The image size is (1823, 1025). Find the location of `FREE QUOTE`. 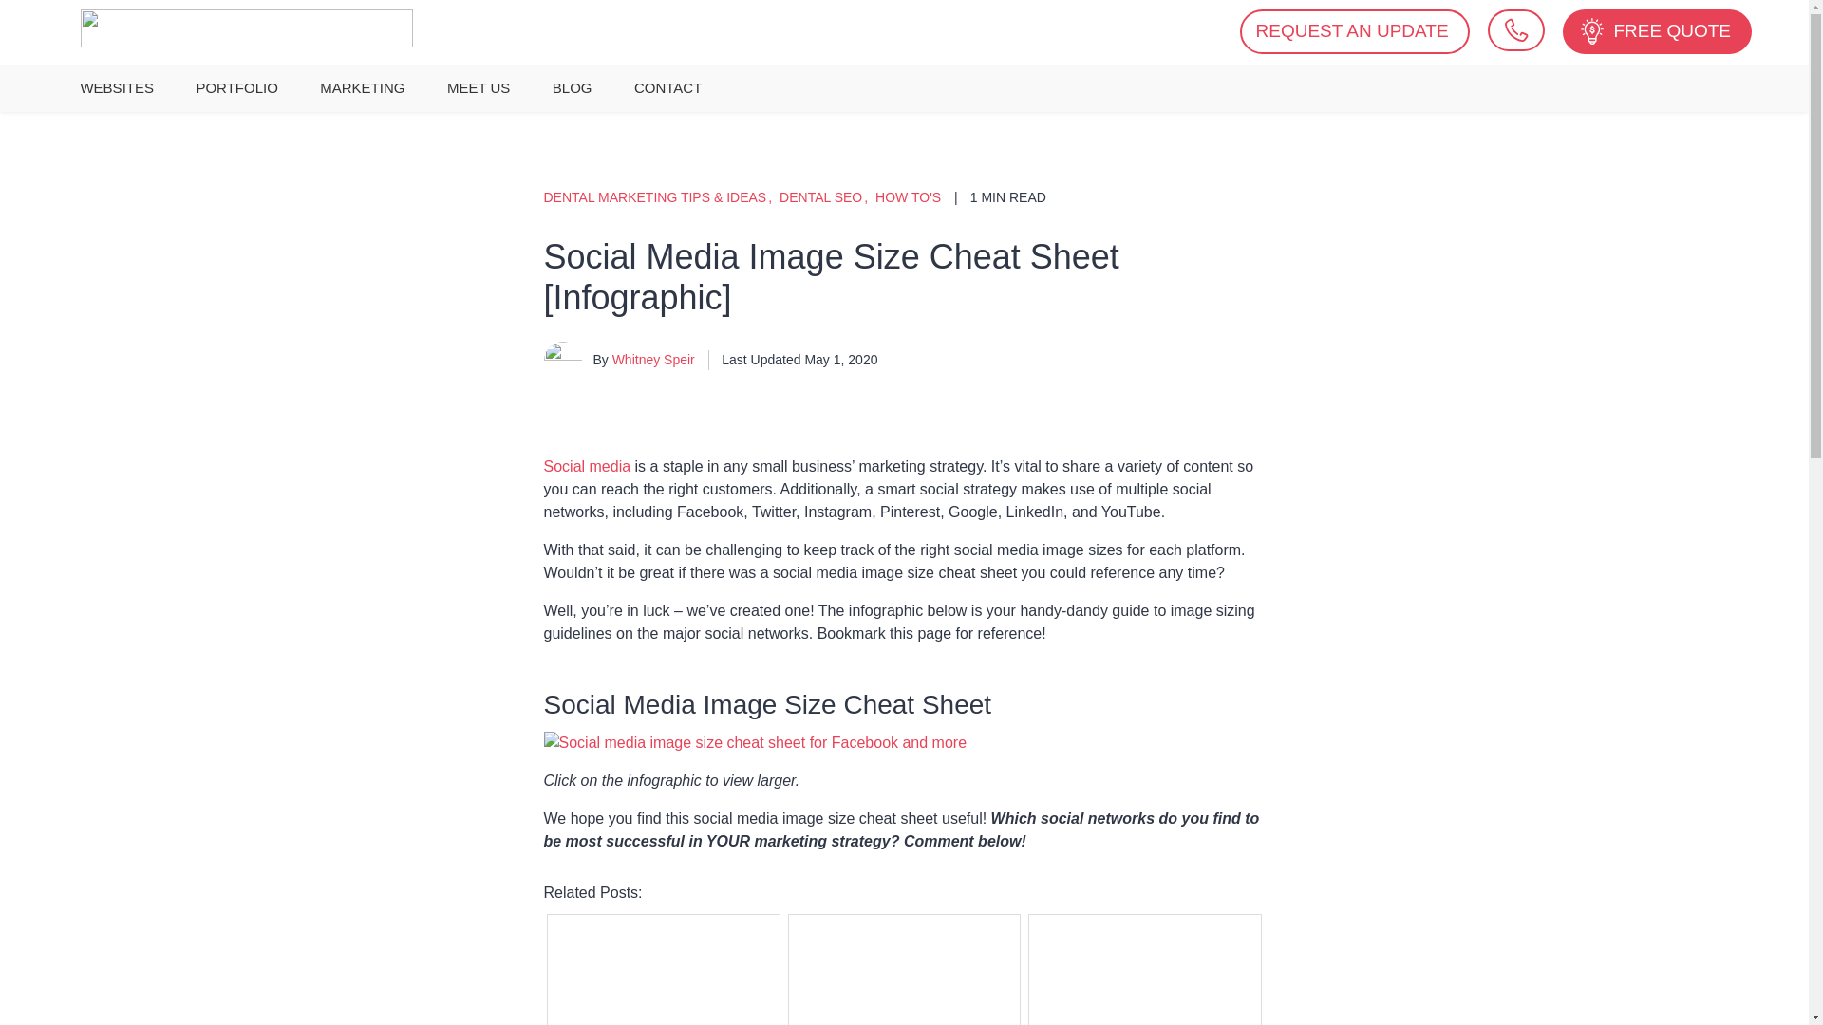

FREE QUOTE is located at coordinates (1657, 31).